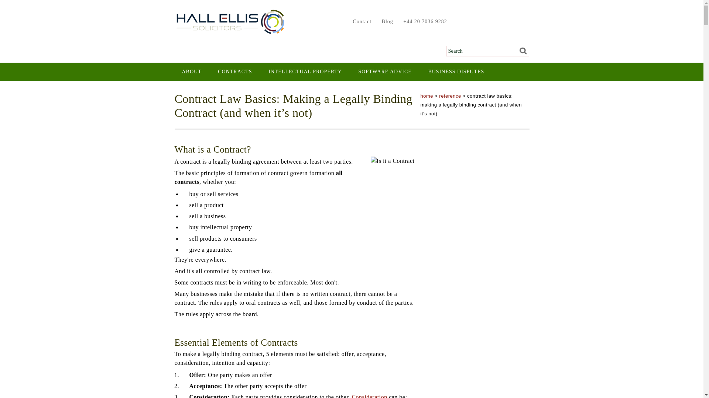 This screenshot has width=709, height=398. I want to click on ABOUT, so click(191, 71).